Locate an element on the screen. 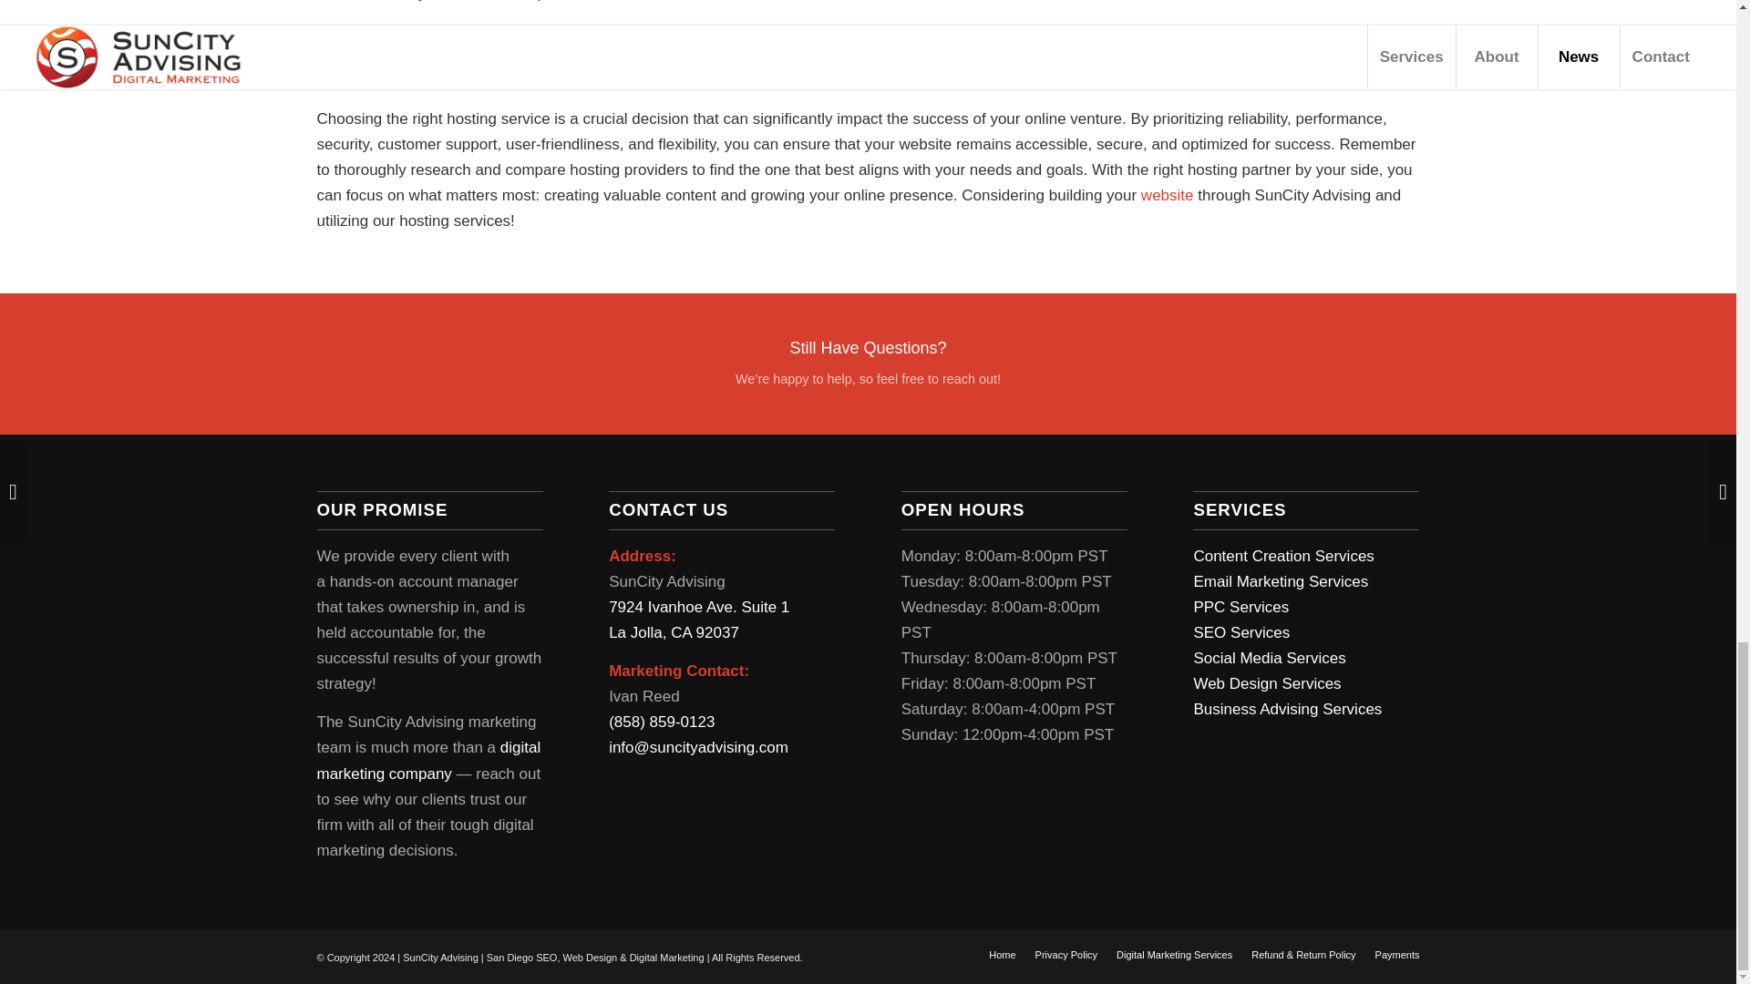  digital marketing company is located at coordinates (428, 760).